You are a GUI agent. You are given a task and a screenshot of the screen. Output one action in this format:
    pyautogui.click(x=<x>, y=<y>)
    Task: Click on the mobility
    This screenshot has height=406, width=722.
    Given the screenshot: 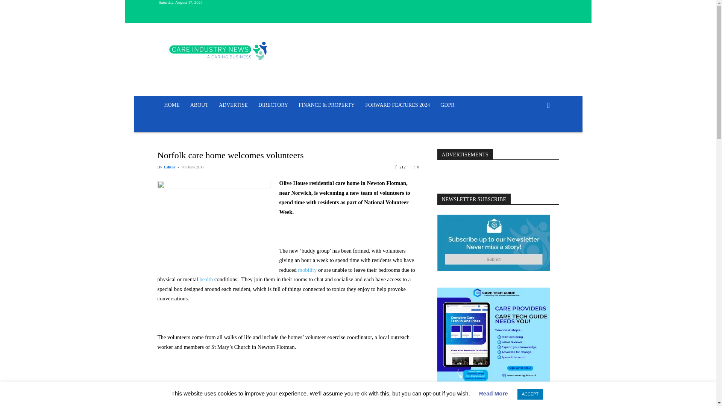 What is the action you would take?
    pyautogui.click(x=307, y=270)
    